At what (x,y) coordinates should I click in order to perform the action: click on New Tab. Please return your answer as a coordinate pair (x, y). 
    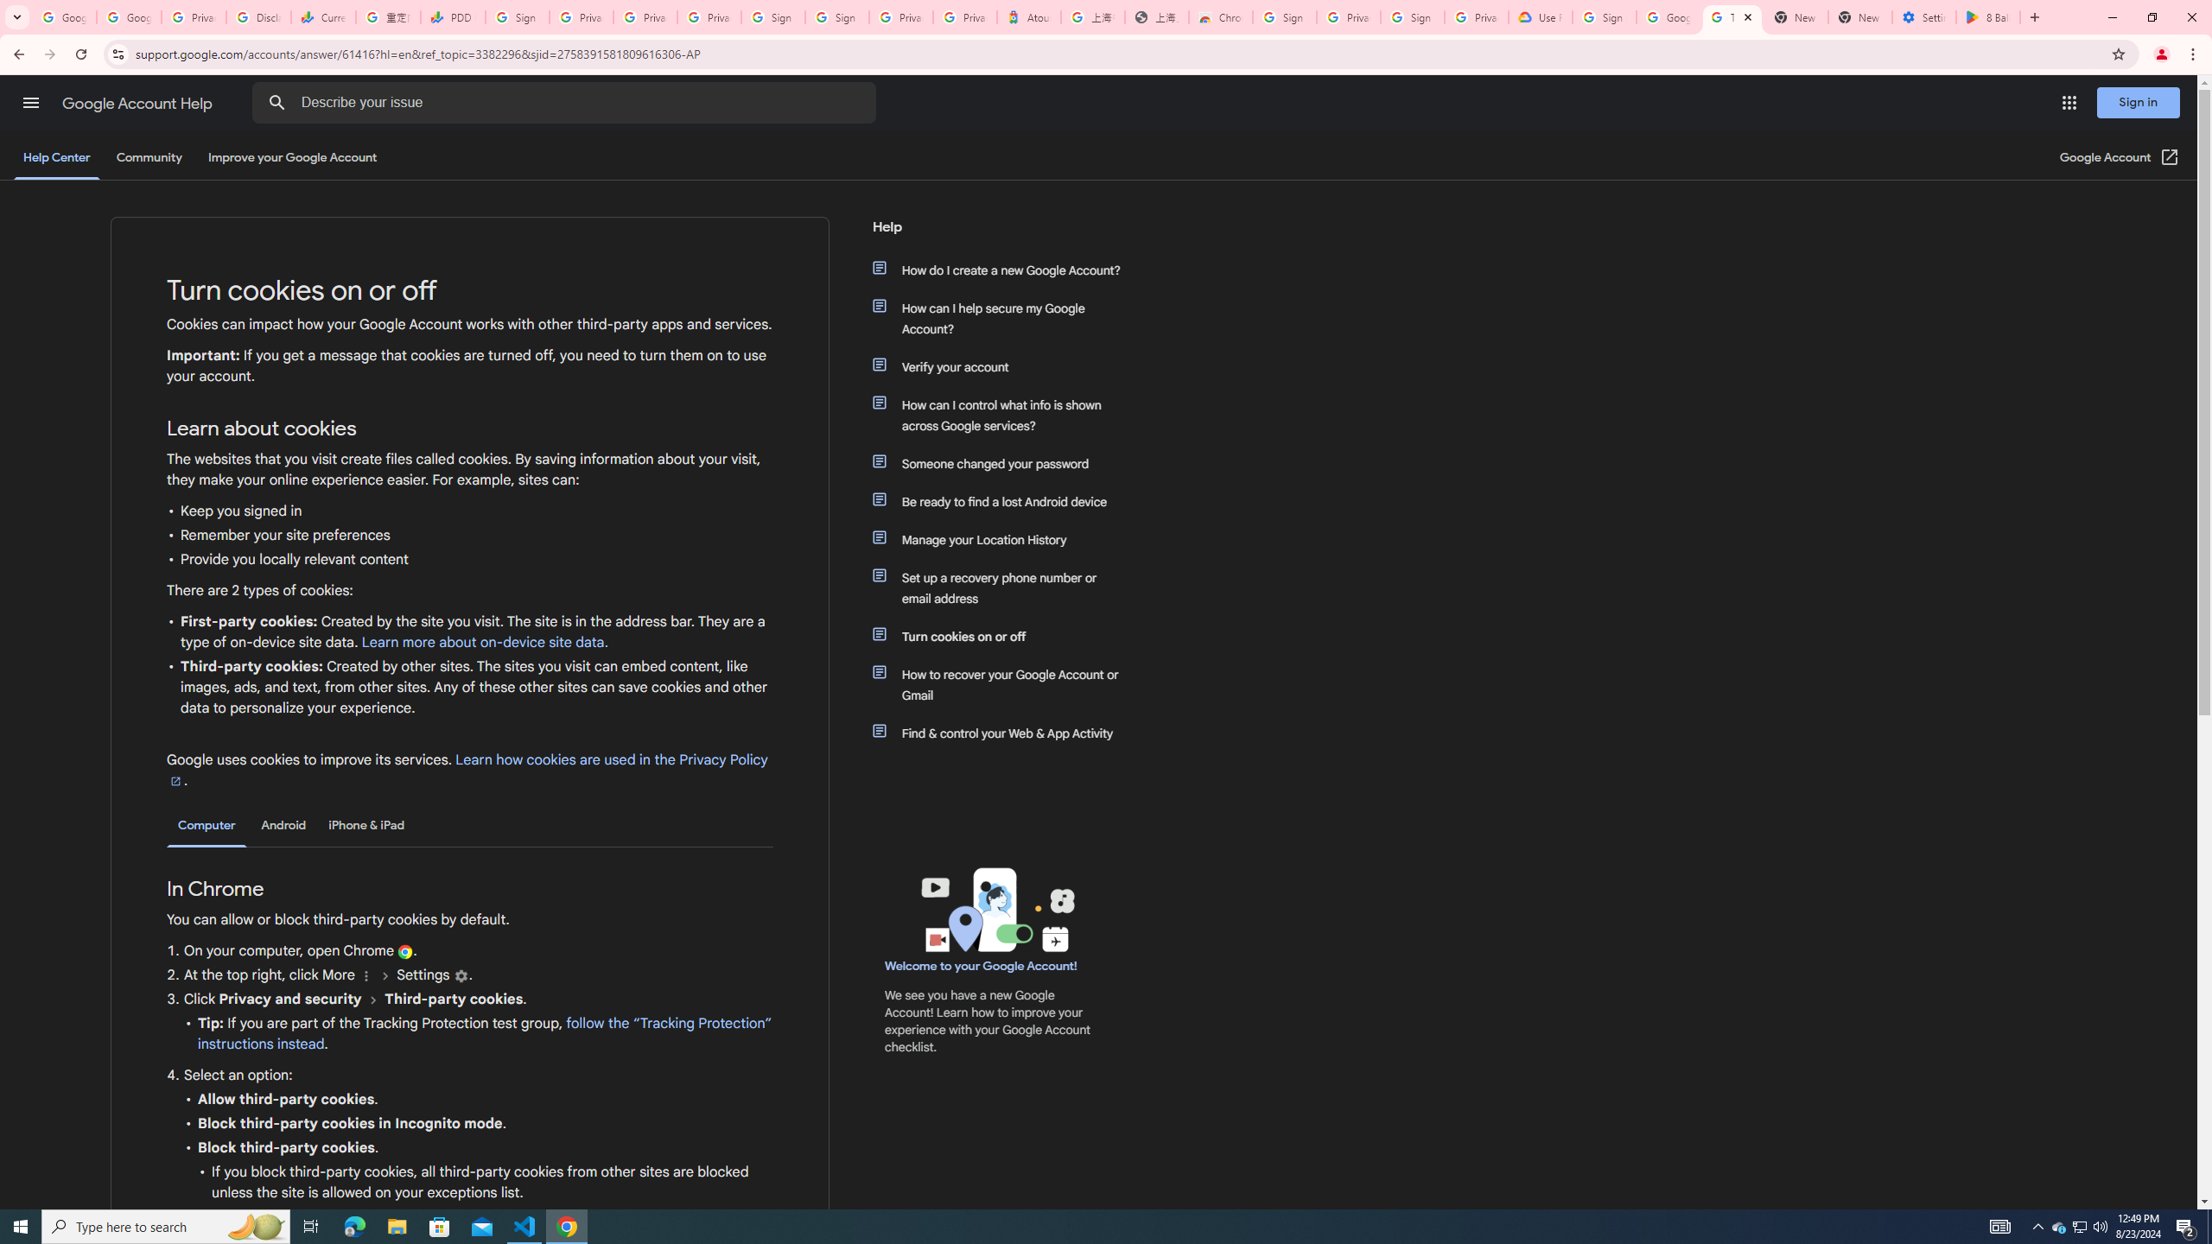
    Looking at the image, I should click on (1859, 17).